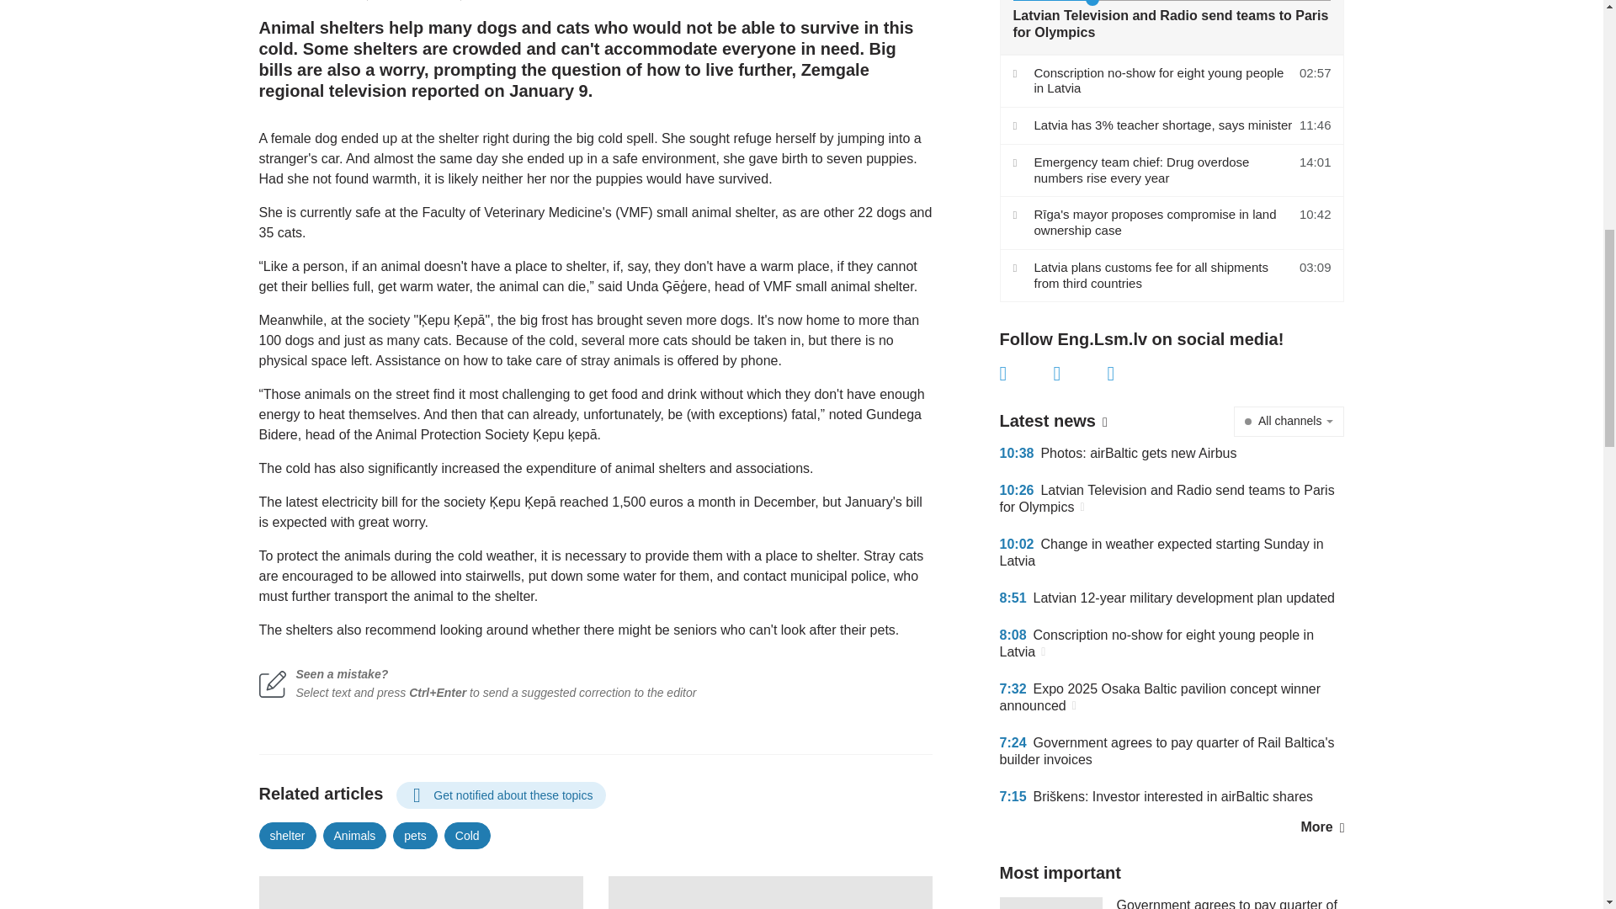  Describe the element at coordinates (1135, 374) in the screenshot. I see `Linkedin` at that location.